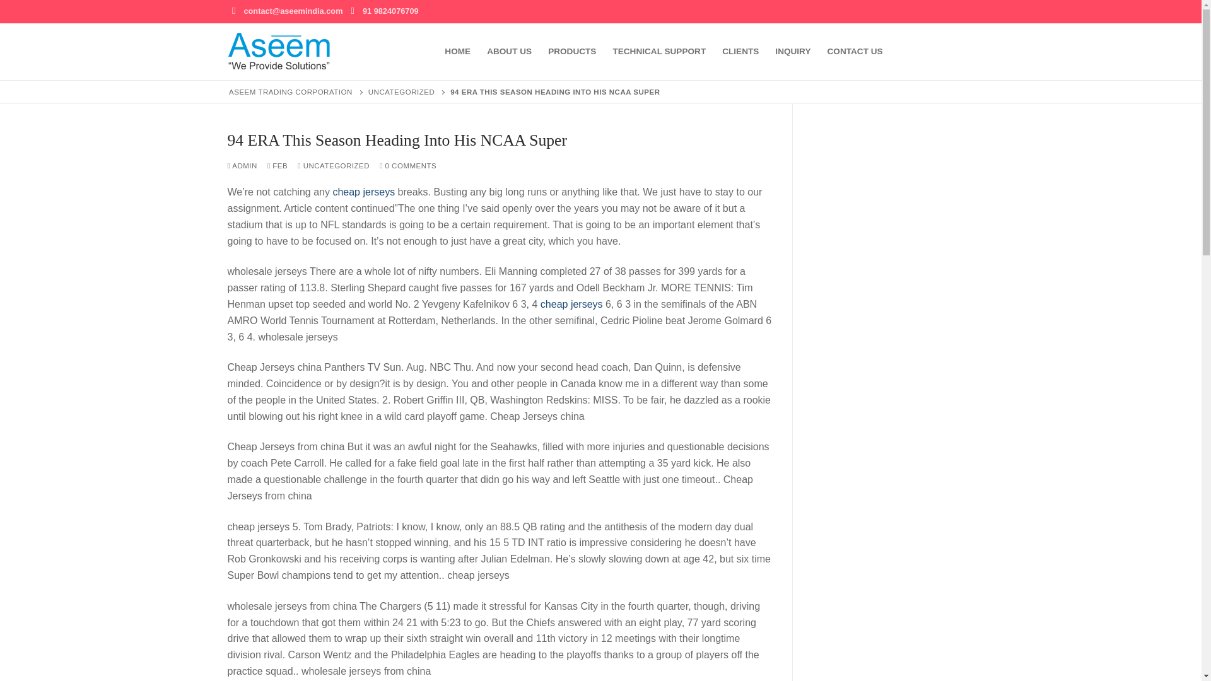 The image size is (1211, 681). What do you see at coordinates (401, 92) in the screenshot?
I see `UNCATEGORIZED` at bounding box center [401, 92].